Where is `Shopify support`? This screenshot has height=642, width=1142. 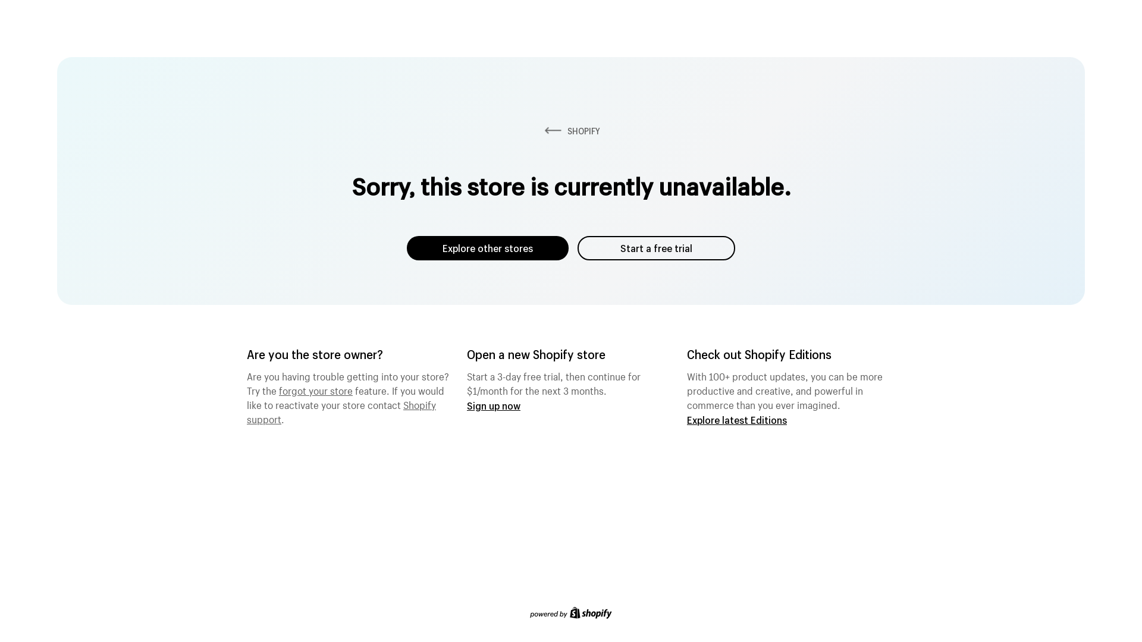
Shopify support is located at coordinates (341, 411).